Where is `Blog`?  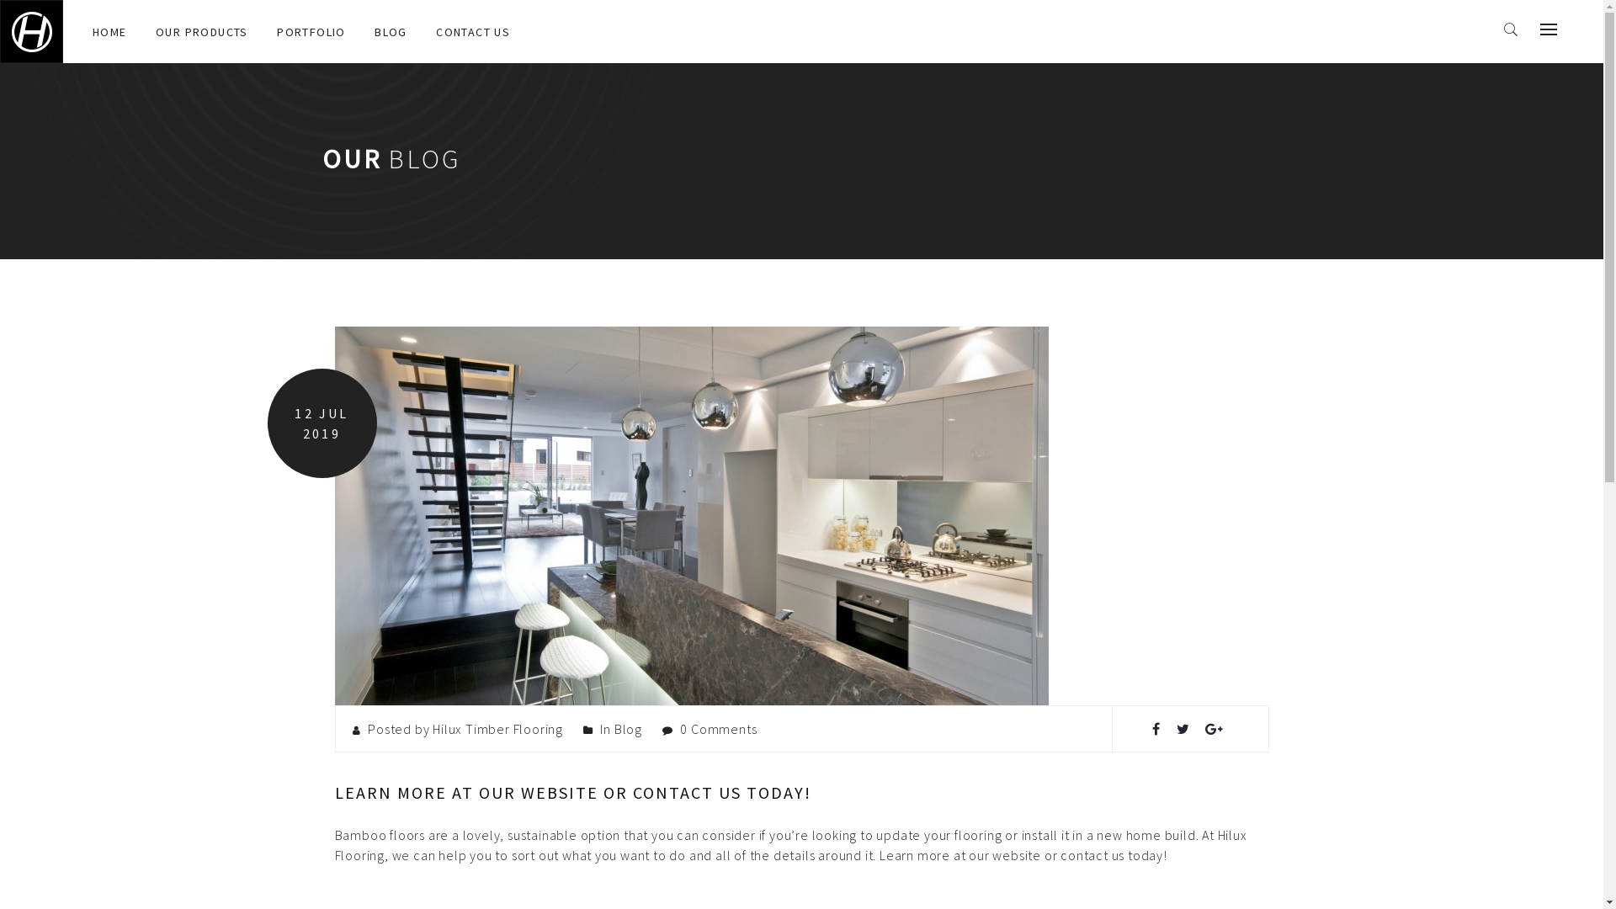
Blog is located at coordinates (628, 729).